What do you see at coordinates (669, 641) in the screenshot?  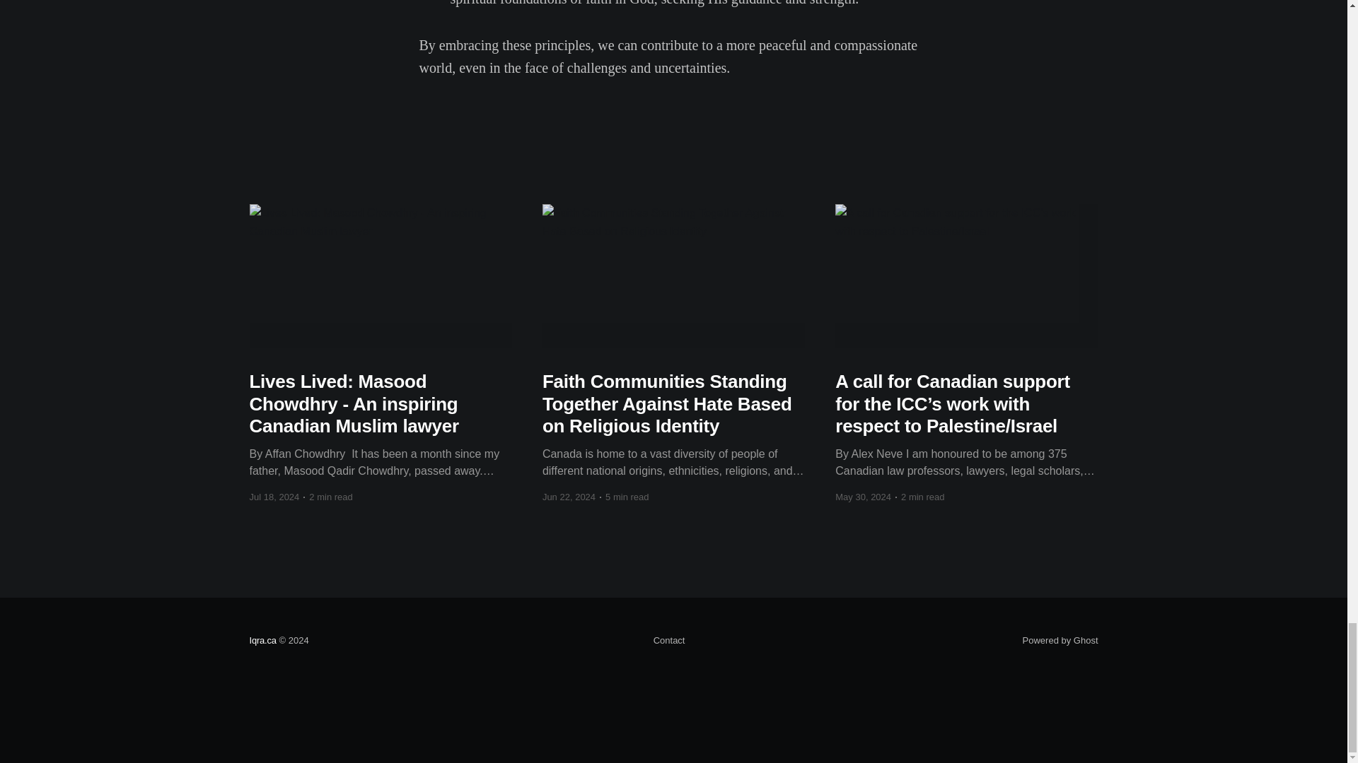 I see `Contact` at bounding box center [669, 641].